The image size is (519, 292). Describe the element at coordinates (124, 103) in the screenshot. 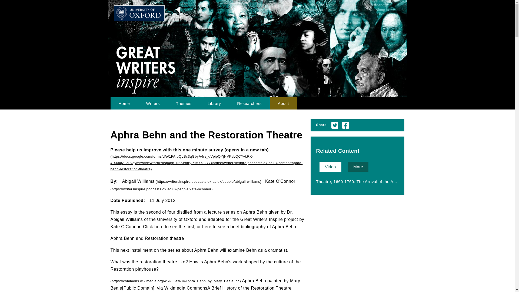

I see `Home` at that location.